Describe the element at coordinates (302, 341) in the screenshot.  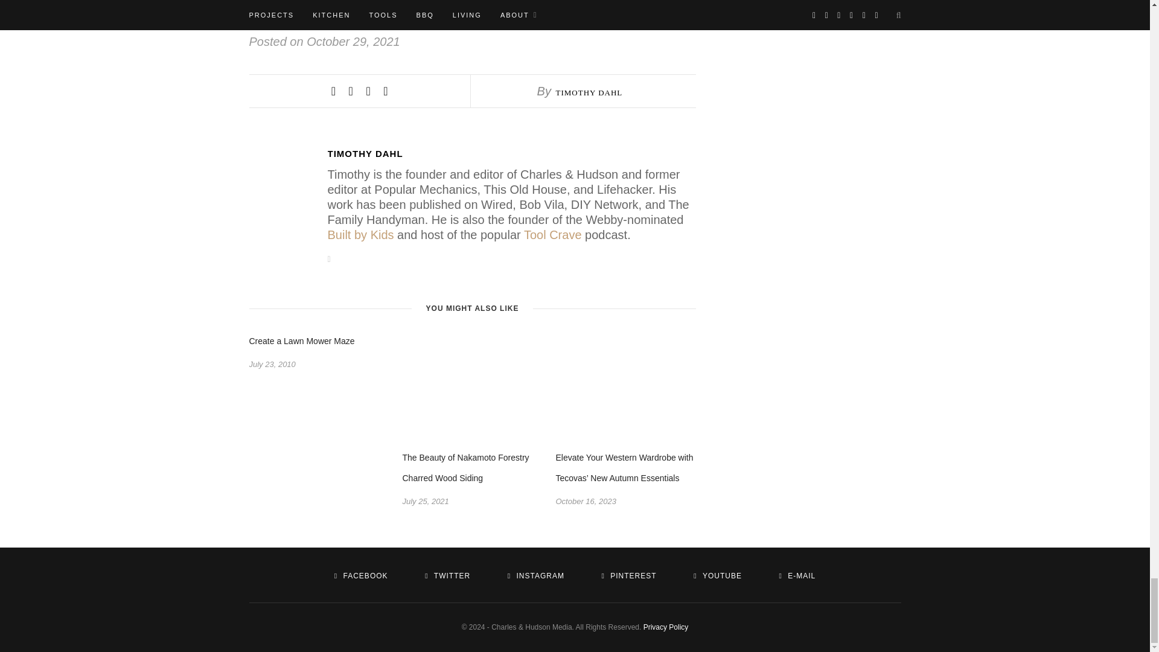
I see `Create a Lawn Mower Maze` at that location.